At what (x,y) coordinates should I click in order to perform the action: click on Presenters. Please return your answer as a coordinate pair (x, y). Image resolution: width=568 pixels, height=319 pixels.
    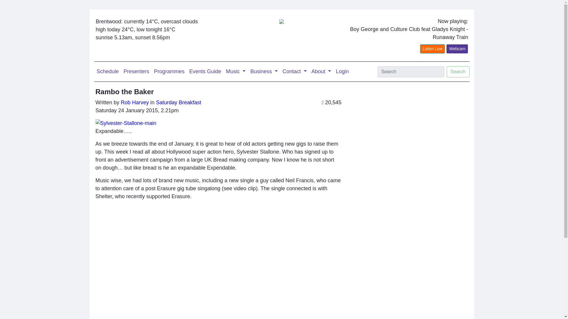
    Looking at the image, I should click on (136, 71).